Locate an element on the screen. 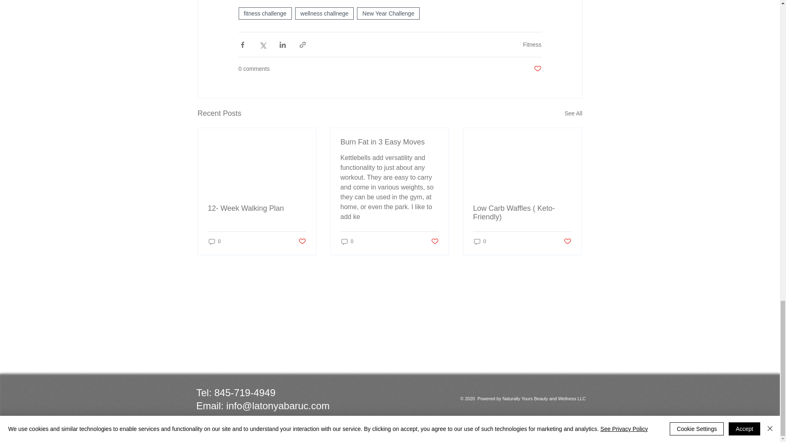 This screenshot has height=442, width=786. New Year Challenge is located at coordinates (388, 13).